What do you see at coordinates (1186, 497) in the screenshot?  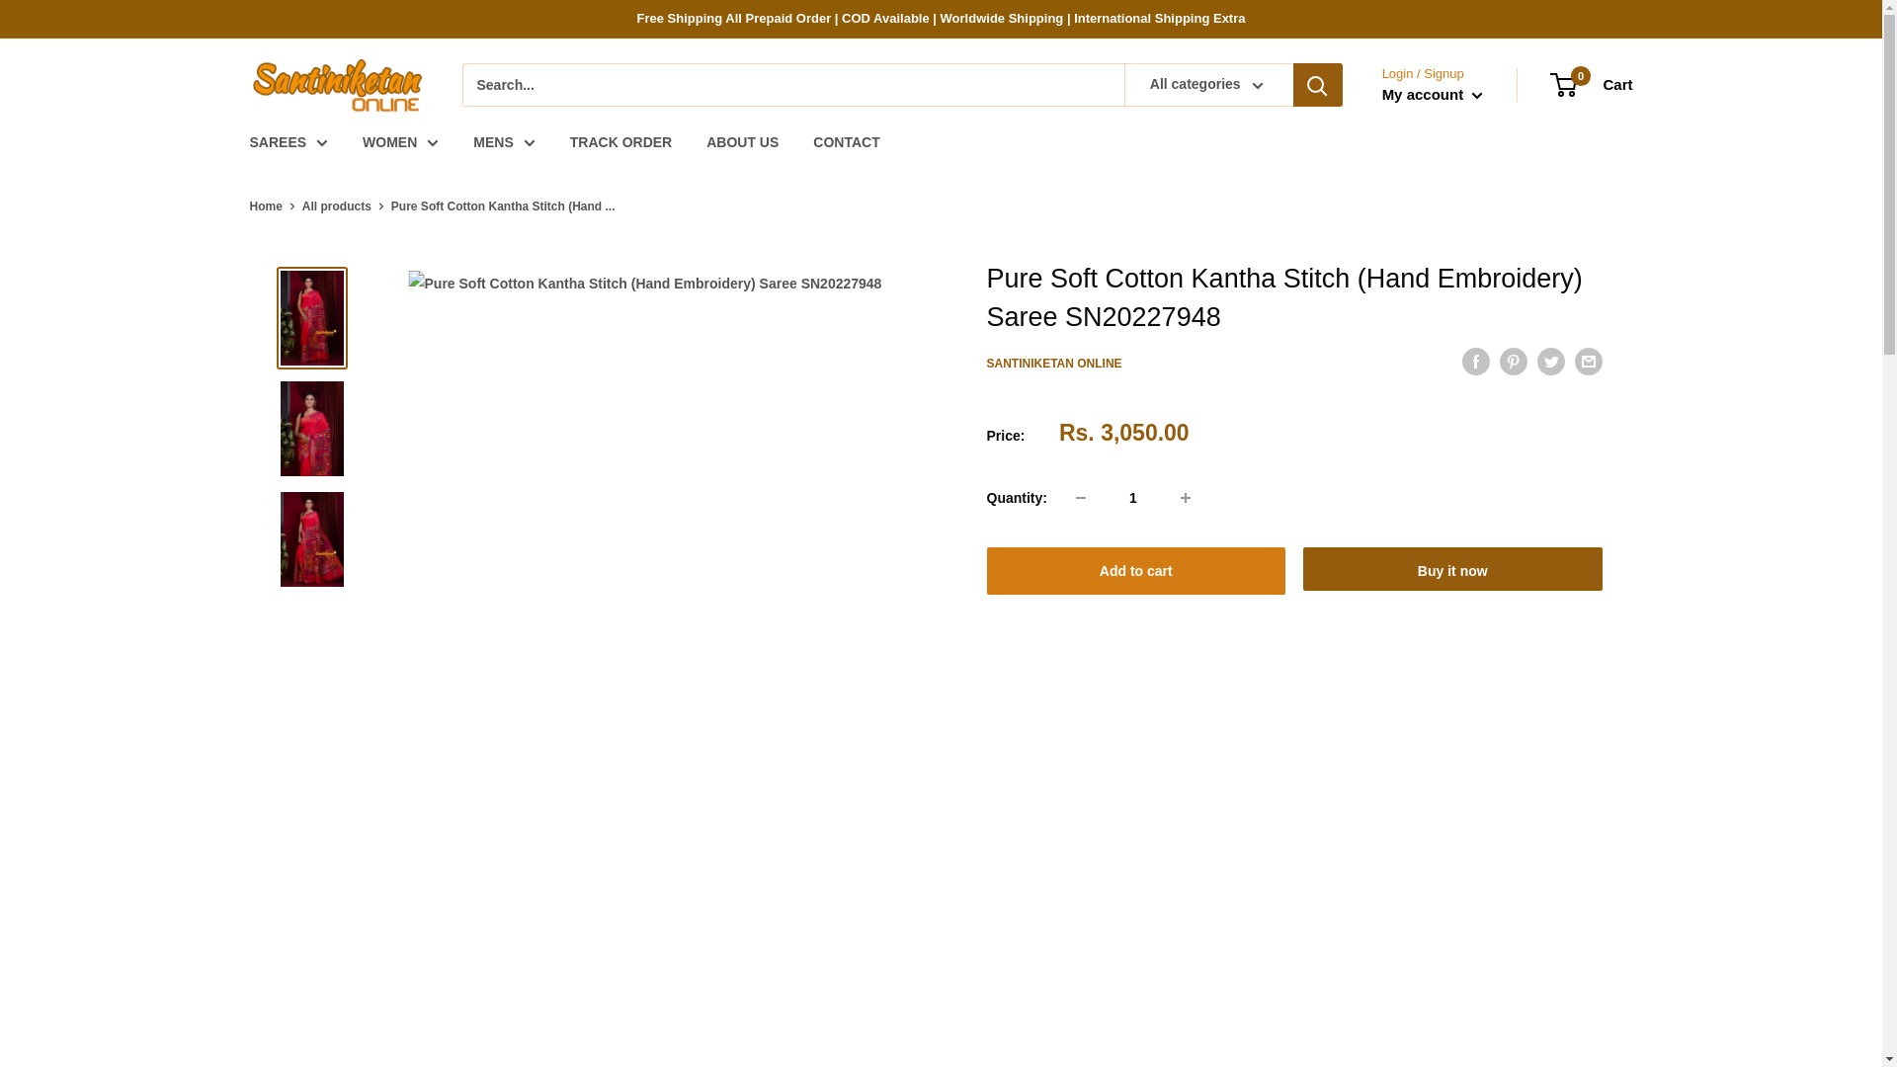 I see `Increase quantity by 1` at bounding box center [1186, 497].